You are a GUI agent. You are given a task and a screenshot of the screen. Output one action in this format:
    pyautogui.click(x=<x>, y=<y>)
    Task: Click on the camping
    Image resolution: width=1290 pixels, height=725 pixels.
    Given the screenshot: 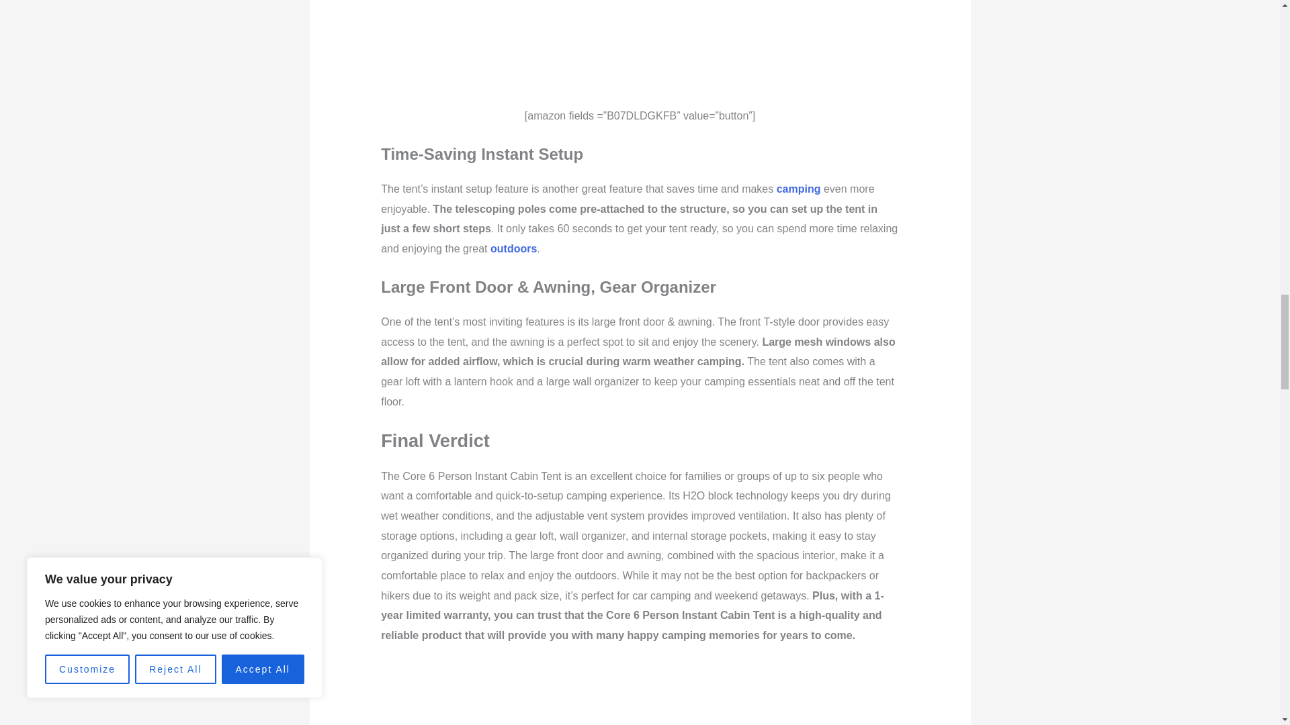 What is the action you would take?
    pyautogui.click(x=798, y=189)
    